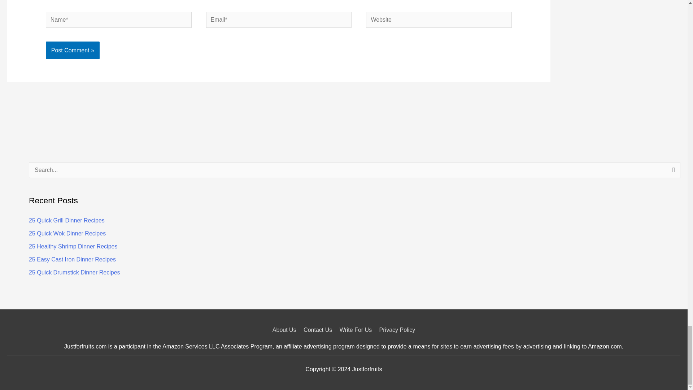  Describe the element at coordinates (672, 172) in the screenshot. I see `Search` at that location.